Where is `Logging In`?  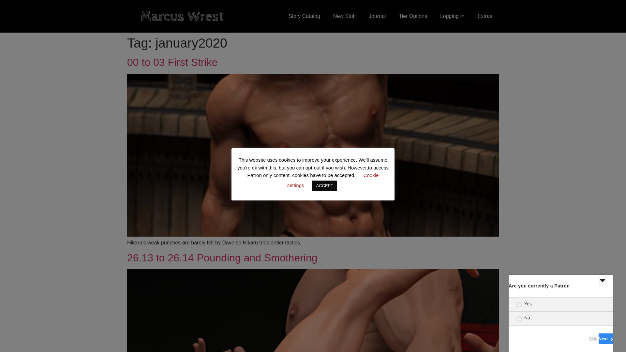 Logging In is located at coordinates (453, 16).